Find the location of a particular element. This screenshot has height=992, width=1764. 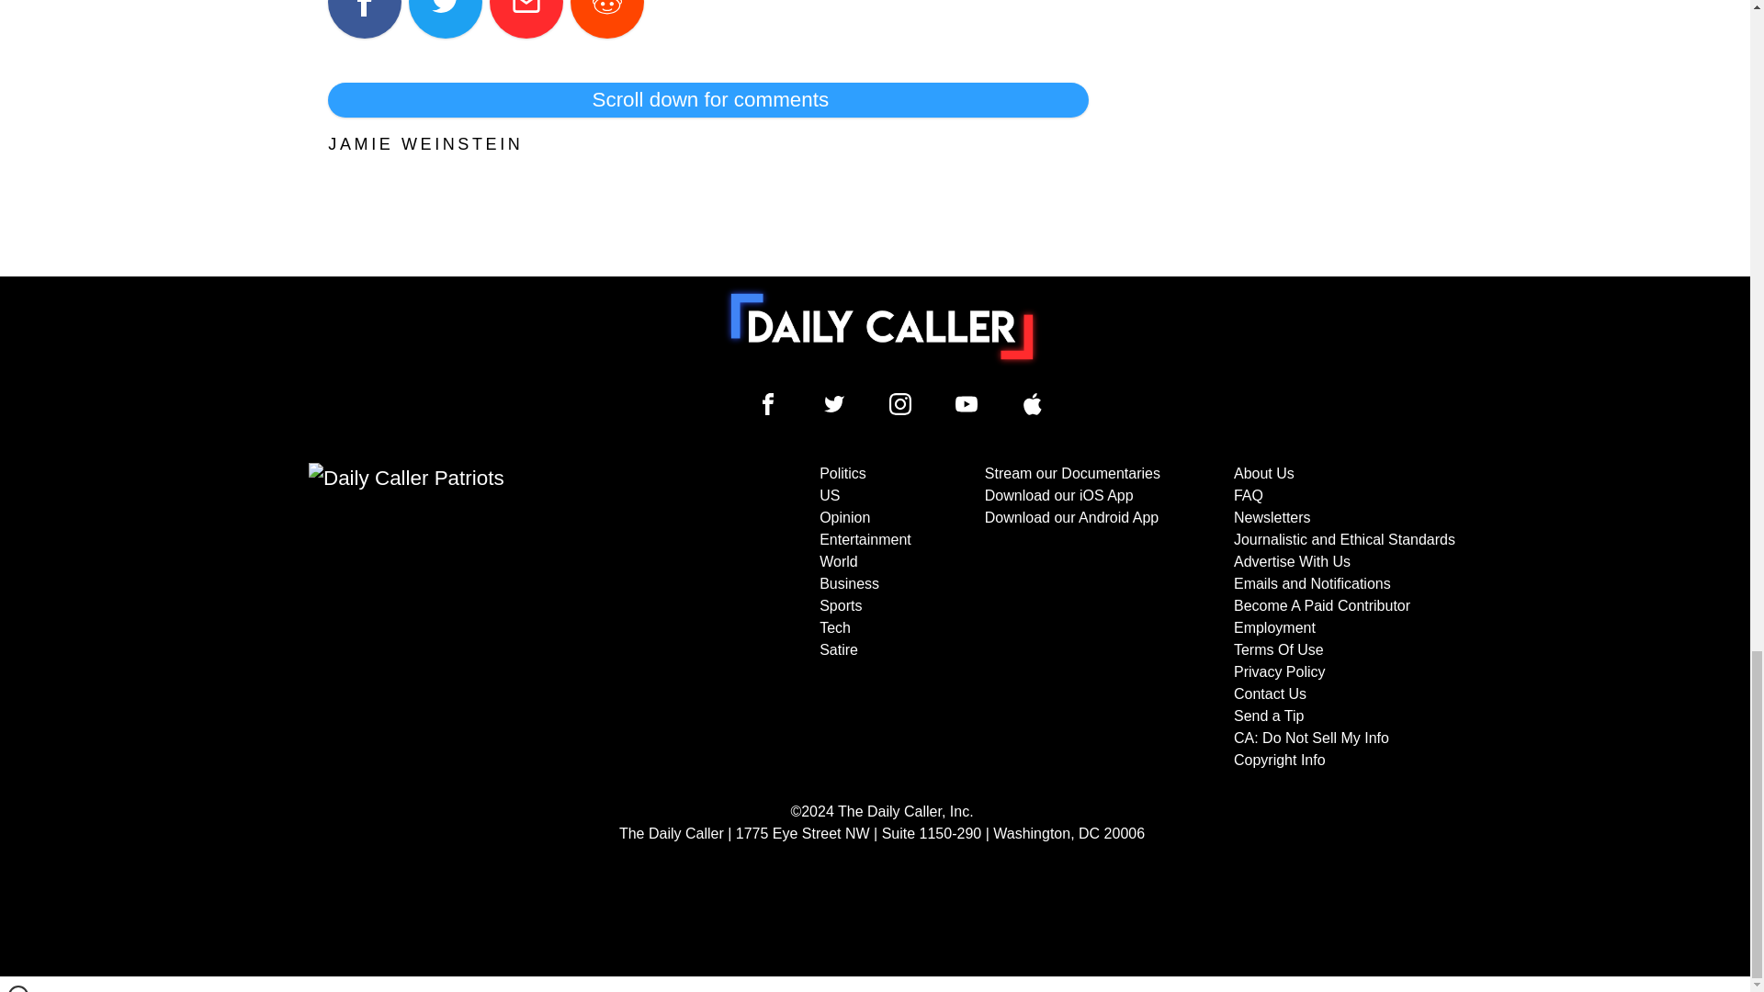

Daily Caller YouTube is located at coordinates (1033, 404).